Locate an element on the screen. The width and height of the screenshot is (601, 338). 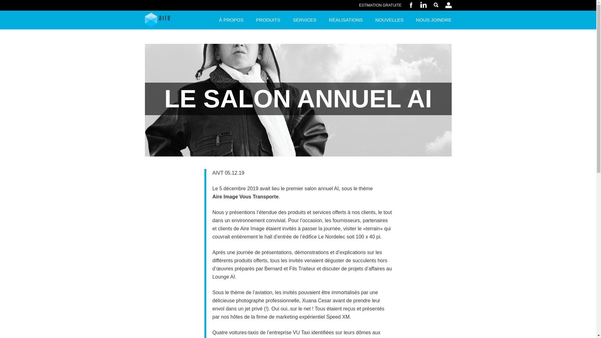
NOUVELLES is located at coordinates (389, 20).